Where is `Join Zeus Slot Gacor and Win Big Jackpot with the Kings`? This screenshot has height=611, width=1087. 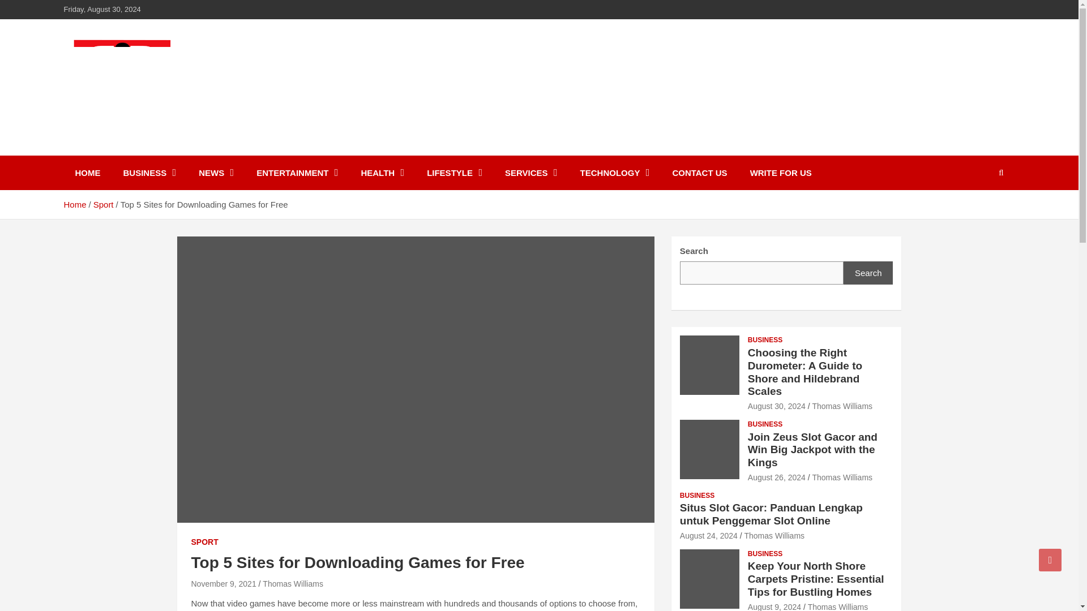 Join Zeus Slot Gacor and Win Big Jackpot with the Kings is located at coordinates (776, 477).